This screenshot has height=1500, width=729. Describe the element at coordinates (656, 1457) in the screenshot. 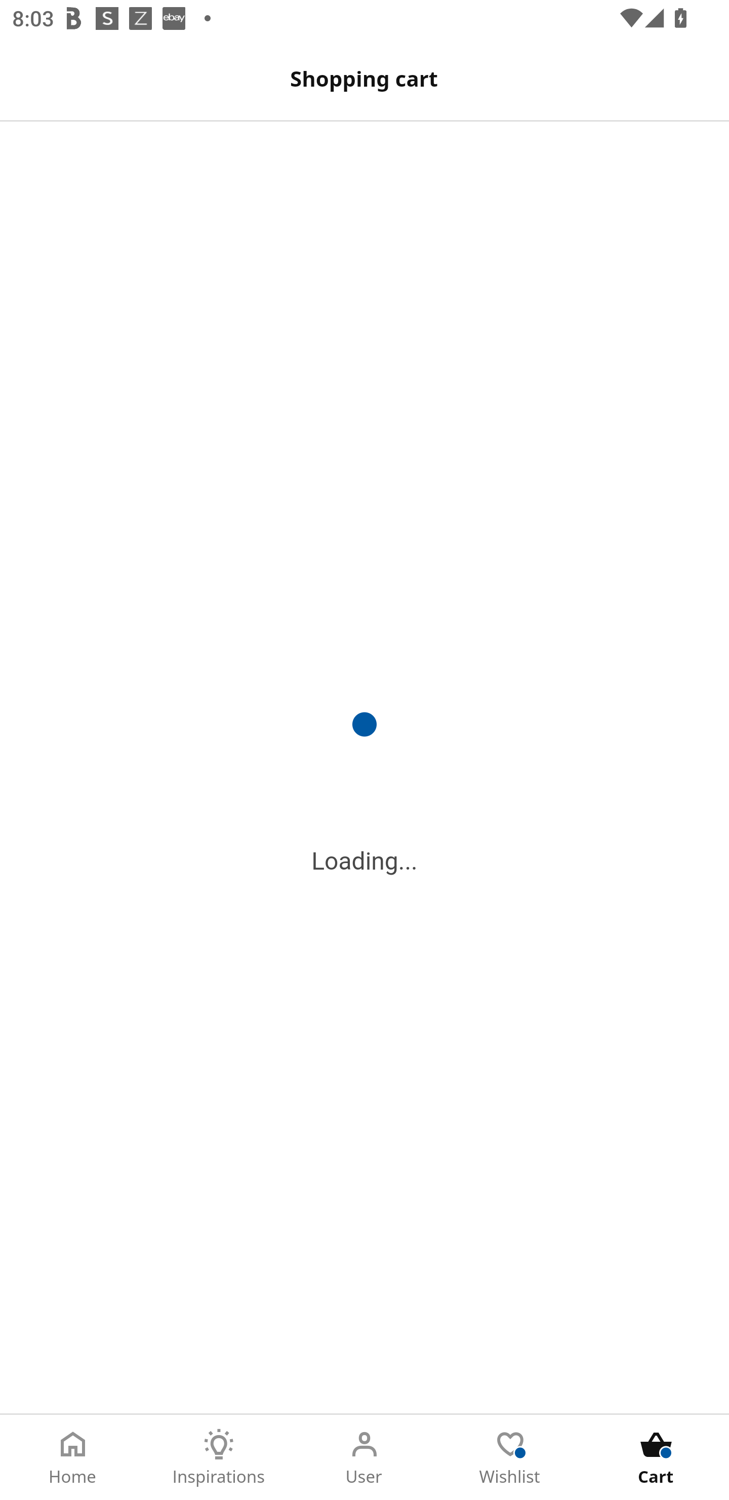

I see `Cart
Tab 5 of 5` at that location.